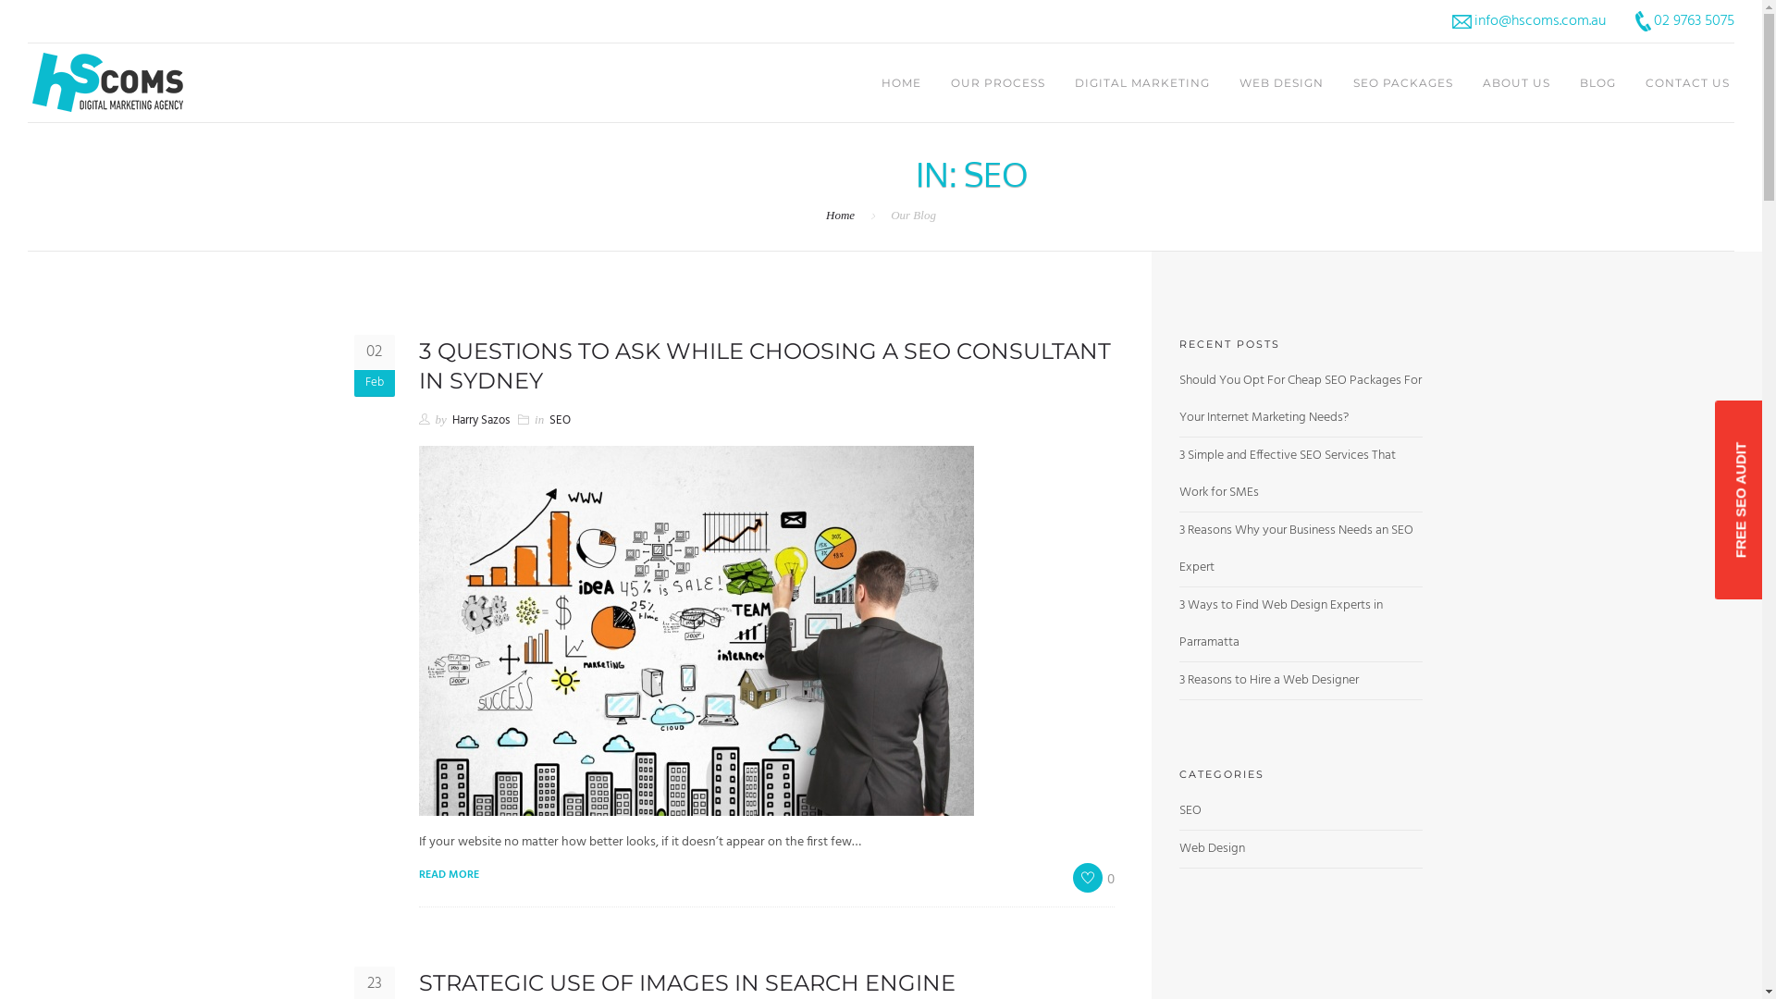  What do you see at coordinates (1403, 83) in the screenshot?
I see `SEO PACKAGES` at bounding box center [1403, 83].